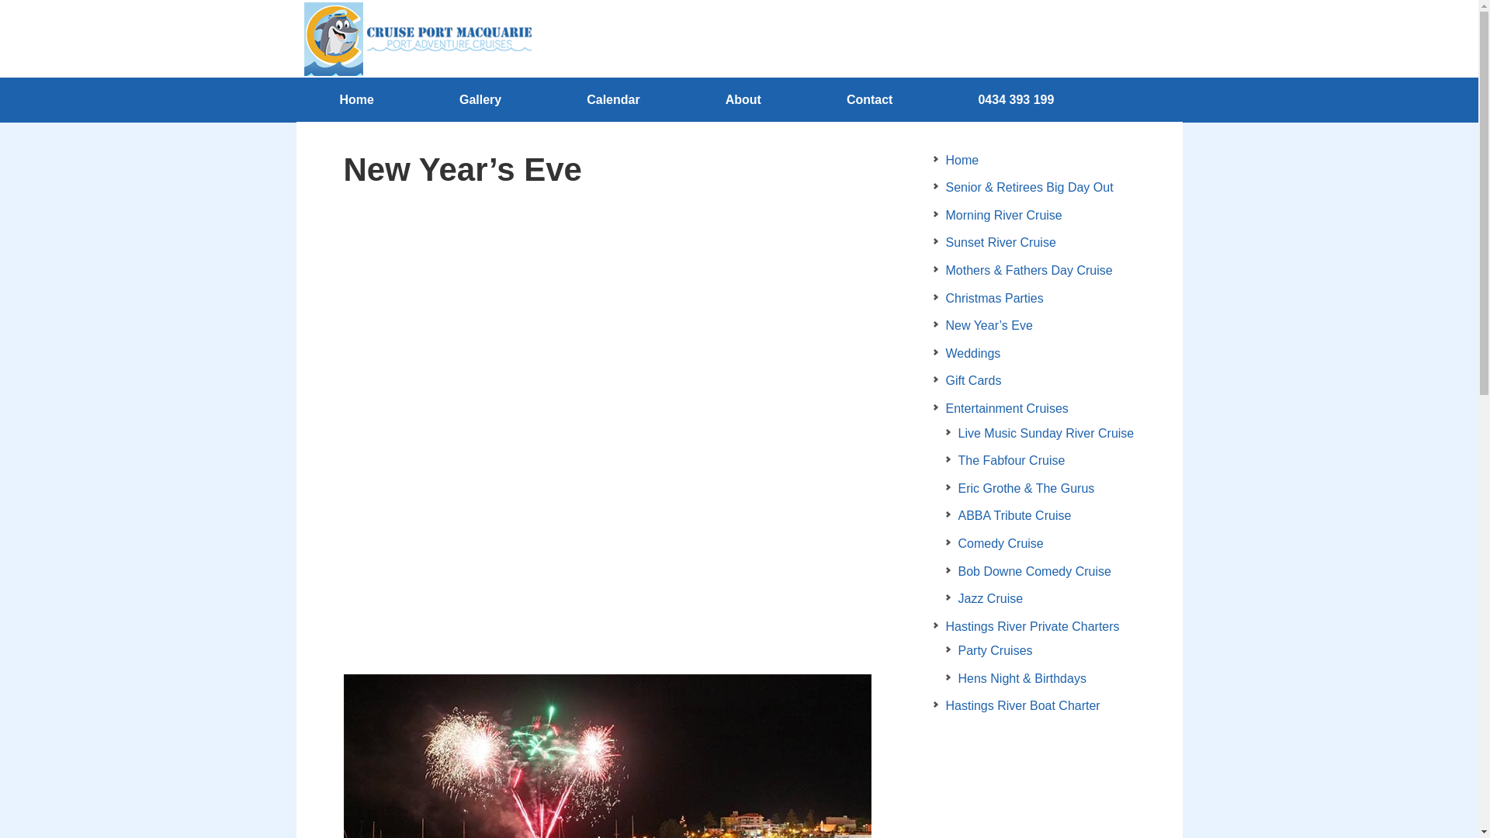 Image resolution: width=1490 pixels, height=838 pixels. What do you see at coordinates (1029, 270) in the screenshot?
I see `Mothers & Fathers Day Cruise` at bounding box center [1029, 270].